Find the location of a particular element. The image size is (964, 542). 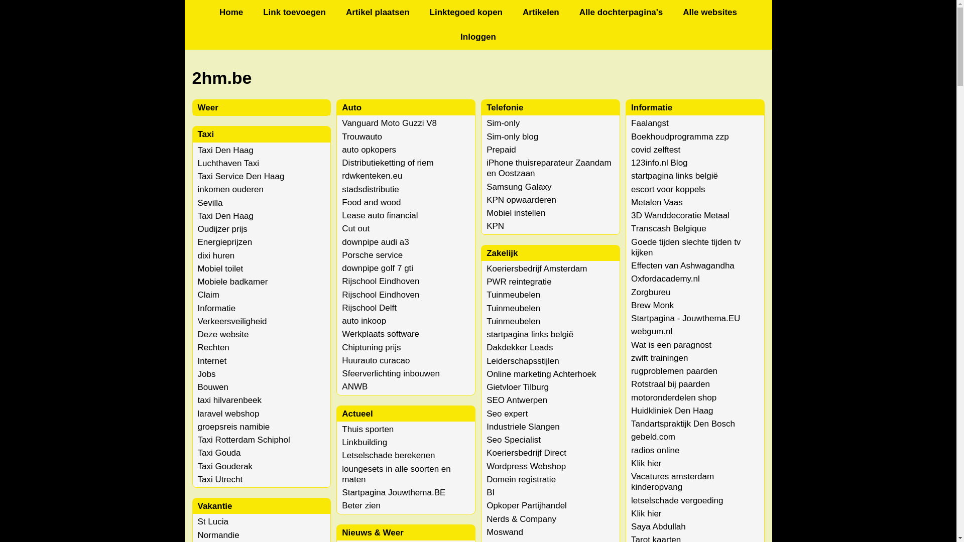

Mobiel toilet is located at coordinates (221, 269).